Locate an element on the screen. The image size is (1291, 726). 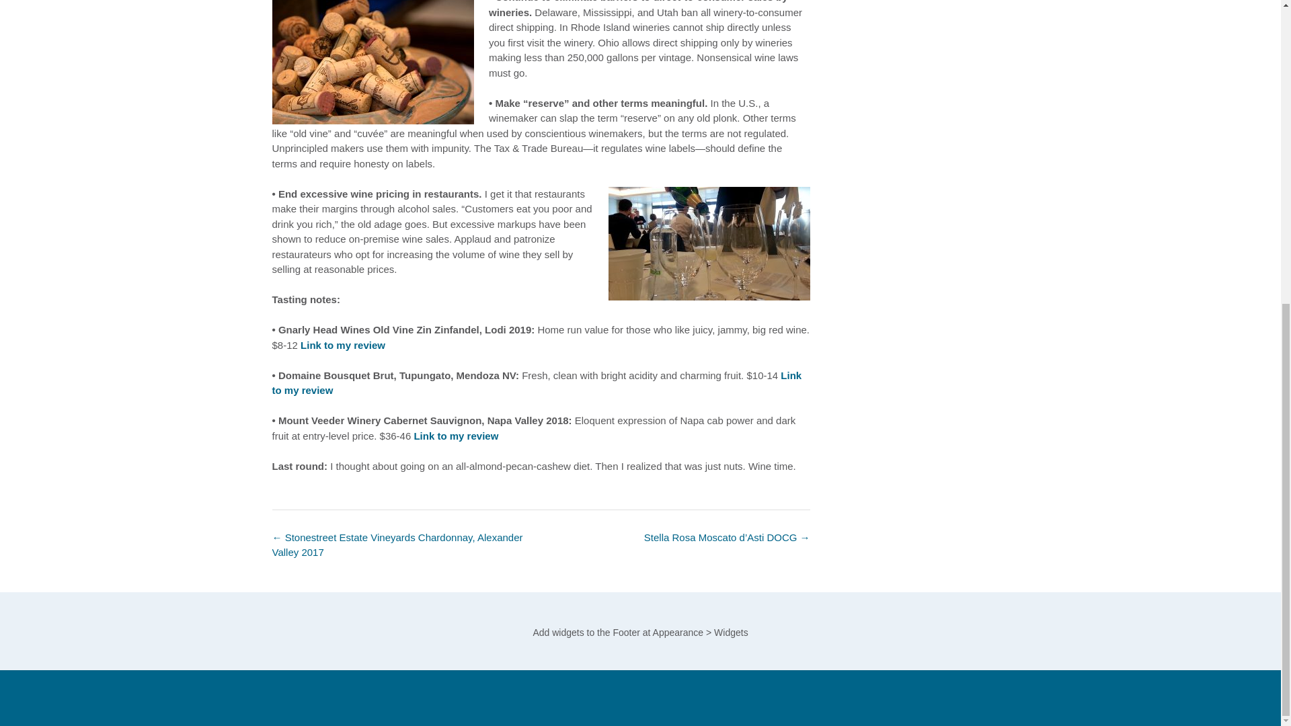
Link to my review is located at coordinates (537, 382).